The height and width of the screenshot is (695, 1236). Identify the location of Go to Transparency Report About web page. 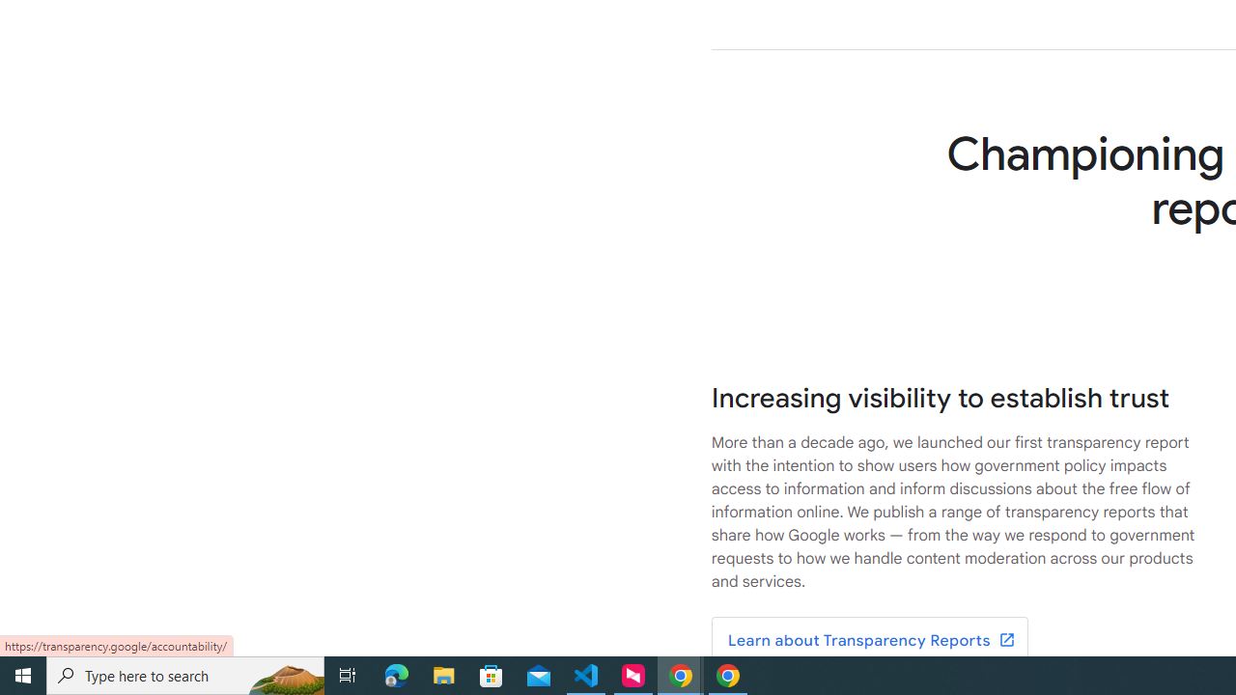
(869, 641).